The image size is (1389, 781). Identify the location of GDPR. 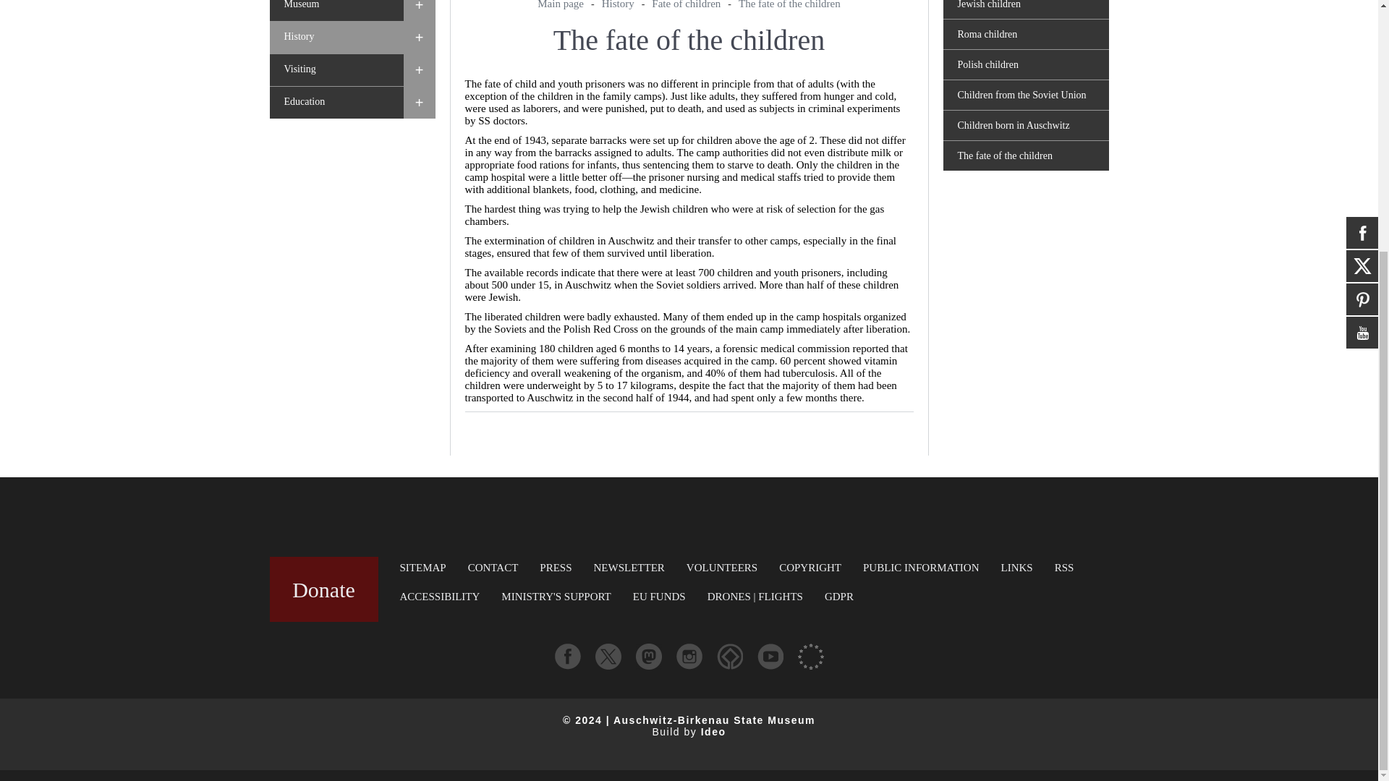
(839, 596).